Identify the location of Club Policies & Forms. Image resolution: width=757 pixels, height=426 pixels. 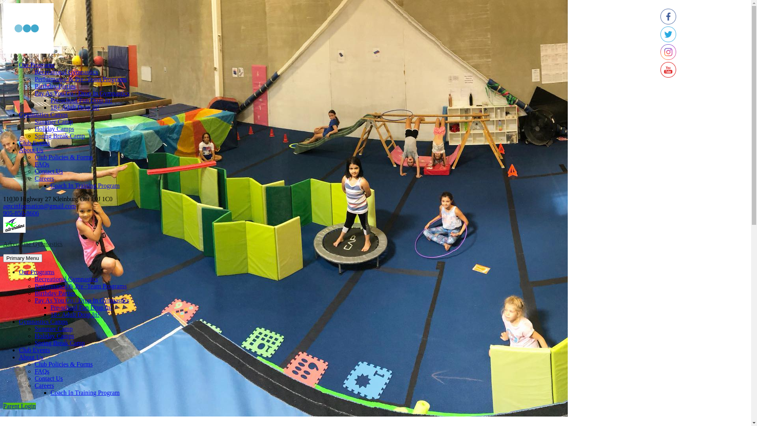
(64, 157).